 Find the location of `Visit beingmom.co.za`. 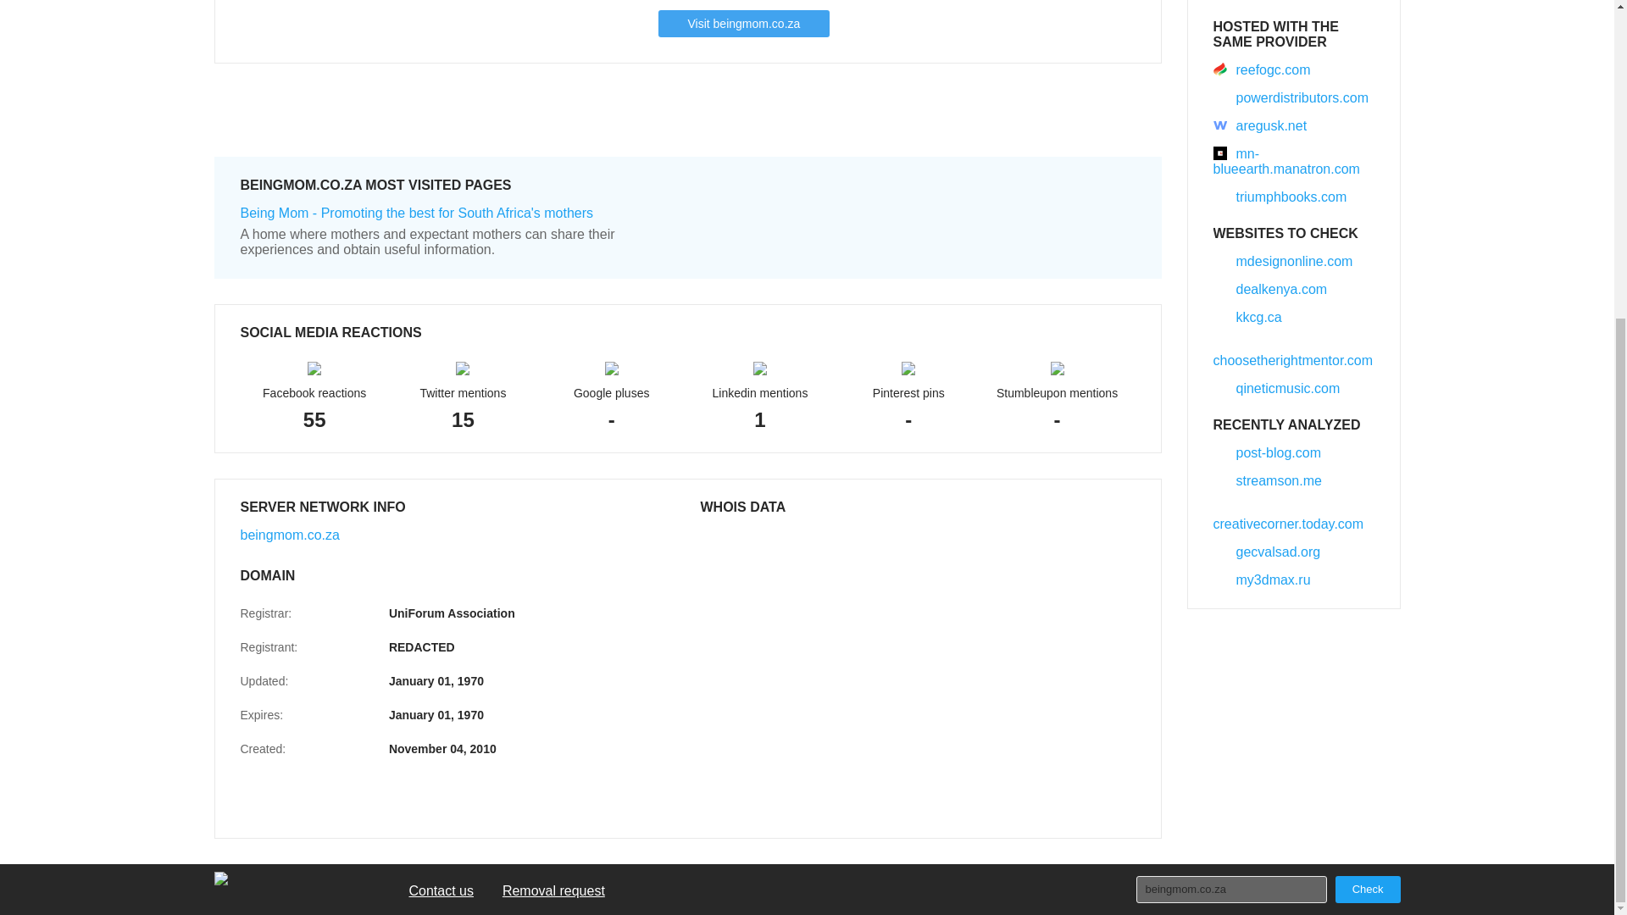

Visit beingmom.co.za is located at coordinates (743, 24).